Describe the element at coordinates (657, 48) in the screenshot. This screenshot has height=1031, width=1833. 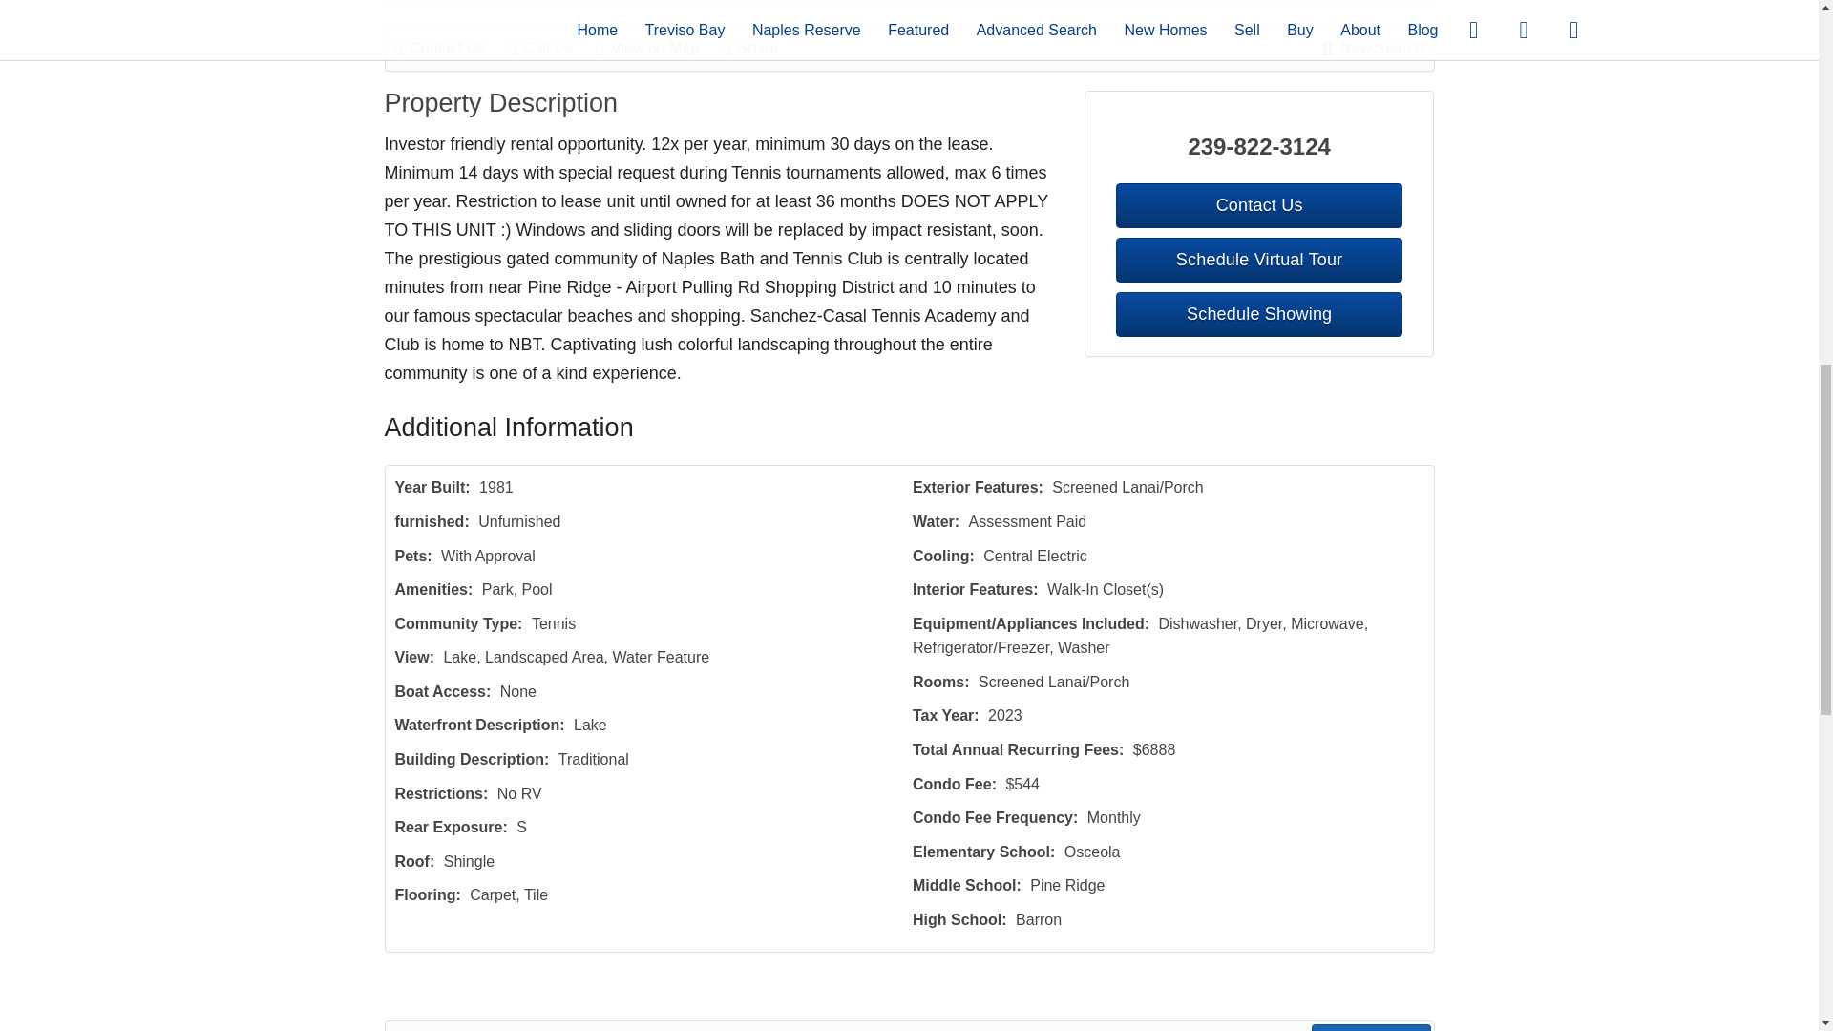
I see `View on Map` at that location.